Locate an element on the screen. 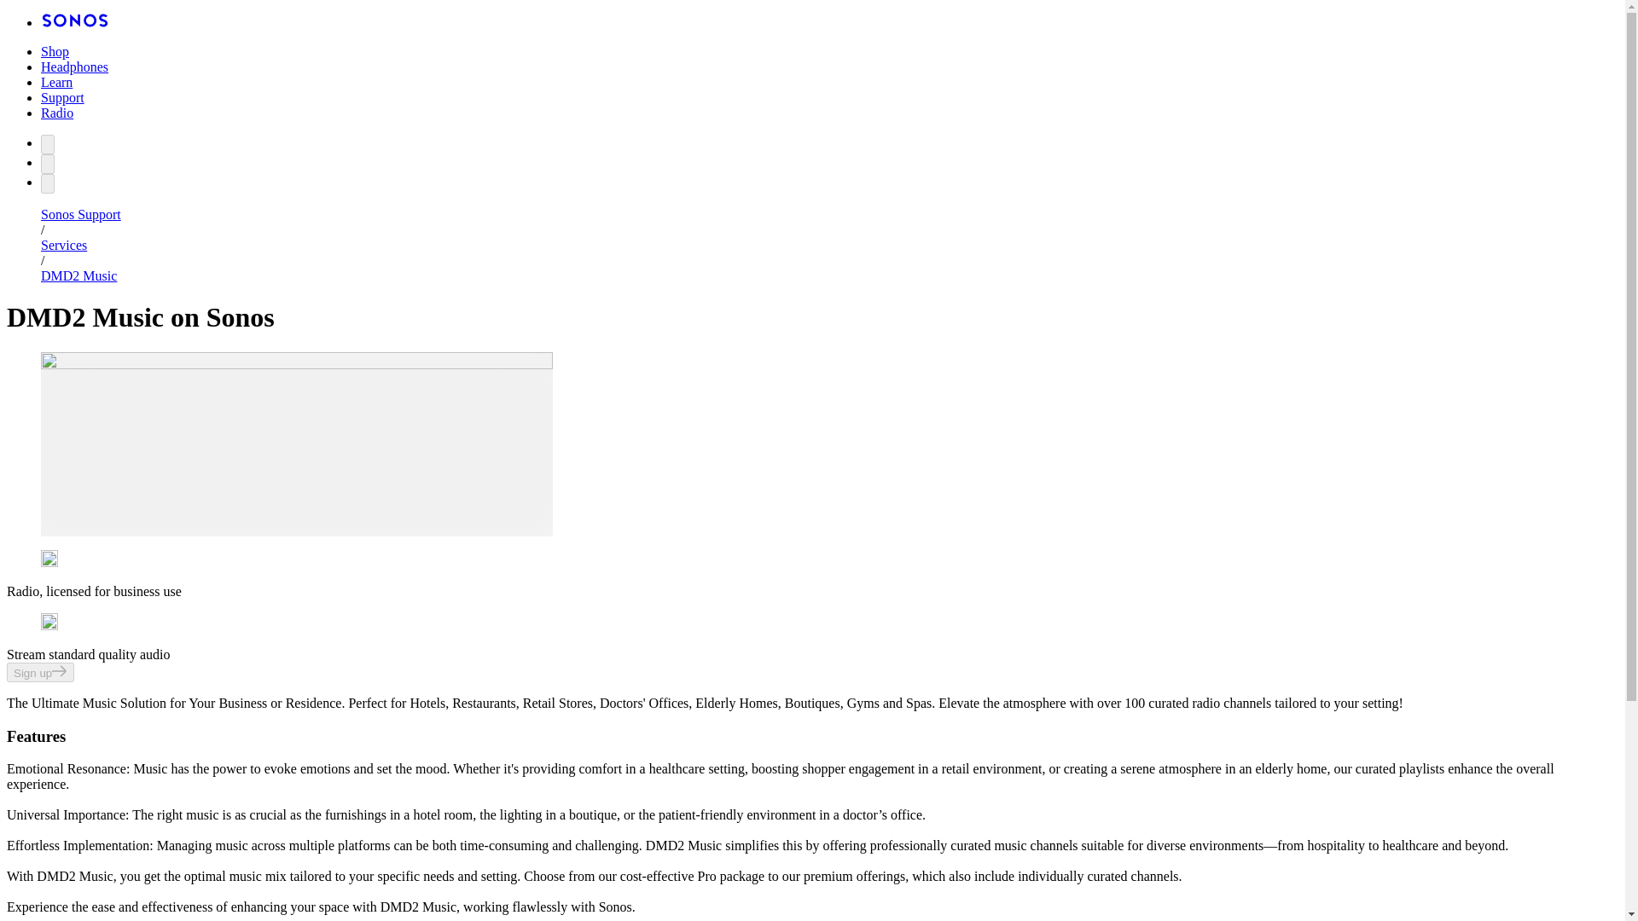 Image resolution: width=1638 pixels, height=921 pixels. Sign up is located at coordinates (39, 672).